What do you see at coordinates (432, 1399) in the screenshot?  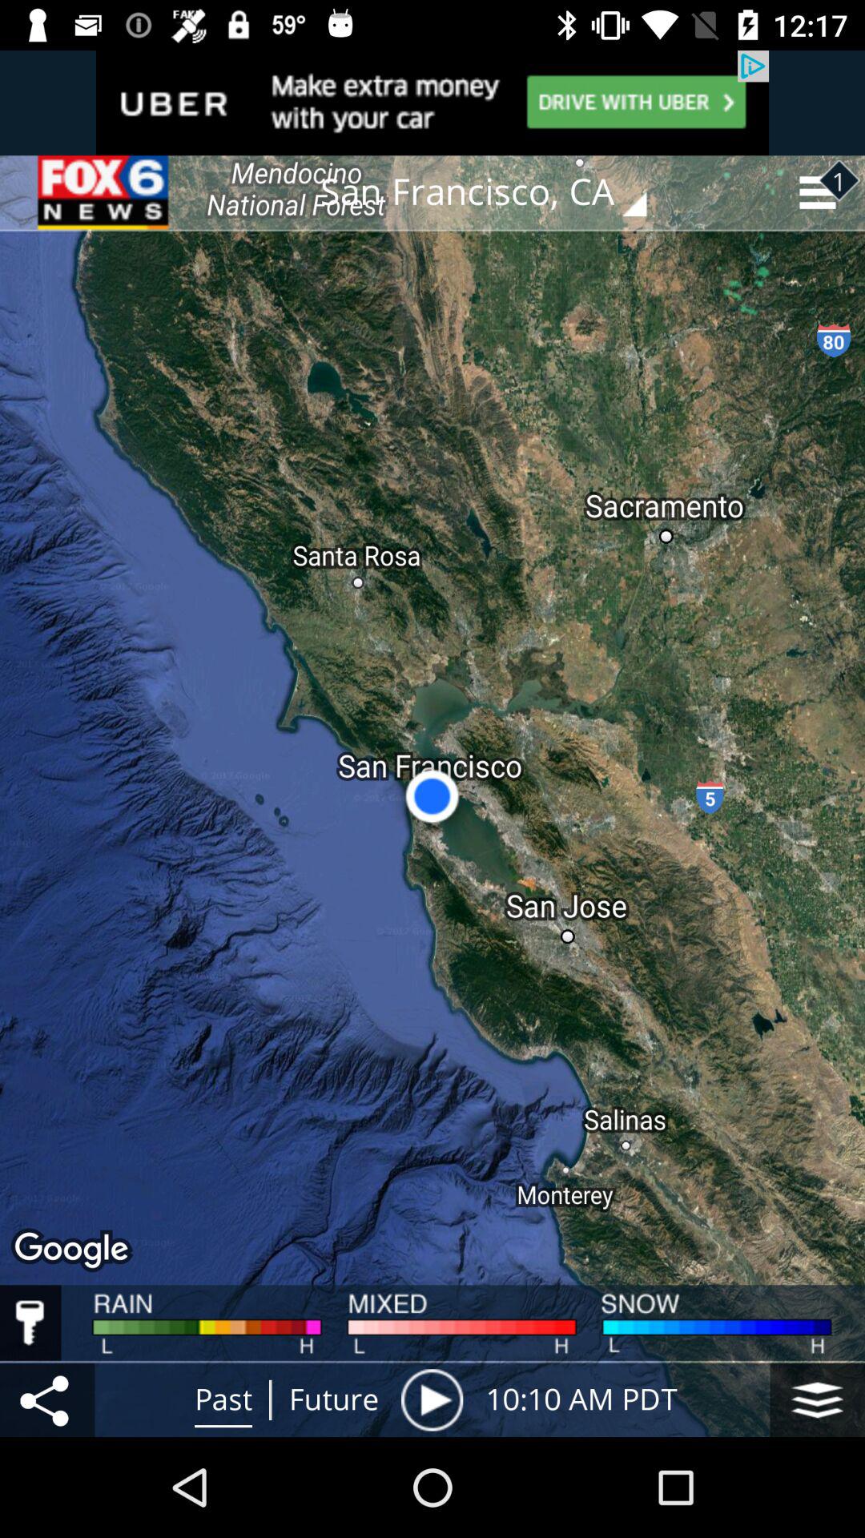 I see `select item to the right of future item` at bounding box center [432, 1399].